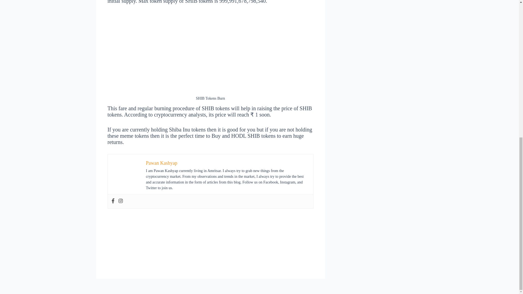 The height and width of the screenshot is (294, 523). I want to click on Instagram, so click(120, 201).